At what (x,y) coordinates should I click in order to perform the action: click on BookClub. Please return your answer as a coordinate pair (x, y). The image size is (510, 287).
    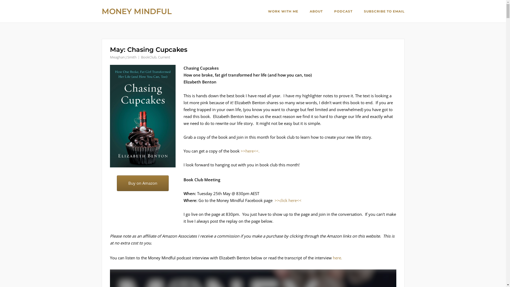
    Looking at the image, I should click on (148, 57).